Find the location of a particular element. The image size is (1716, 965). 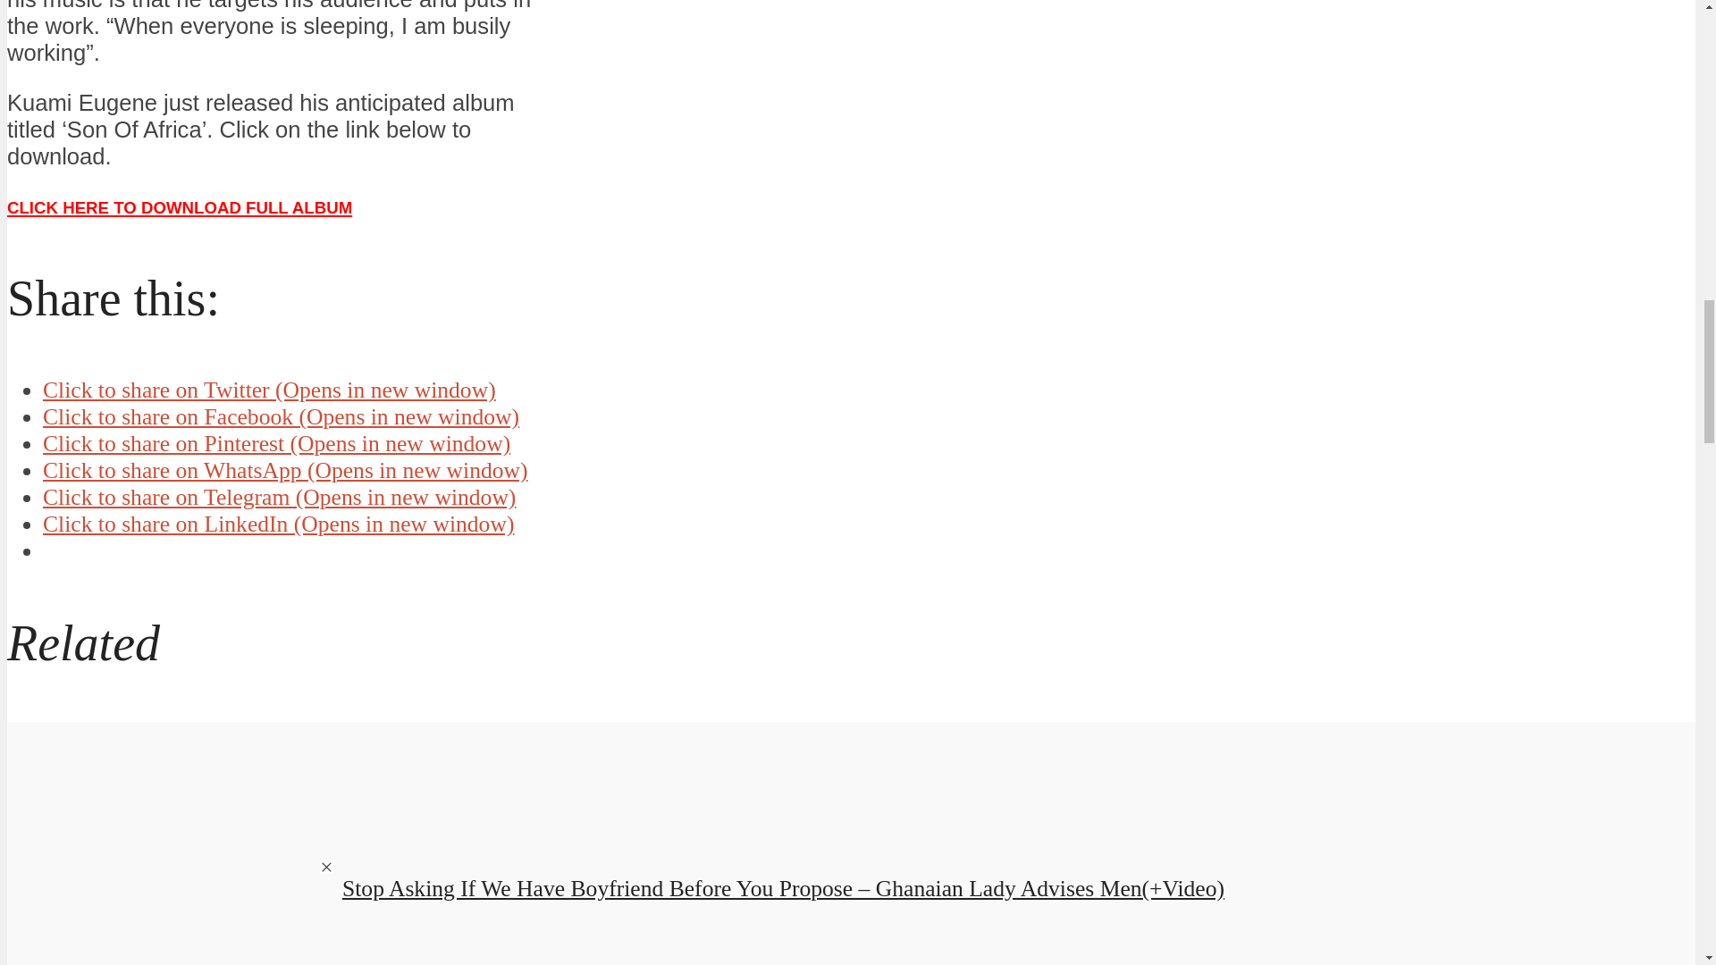

Click to share on Pinterest is located at coordinates (276, 443).